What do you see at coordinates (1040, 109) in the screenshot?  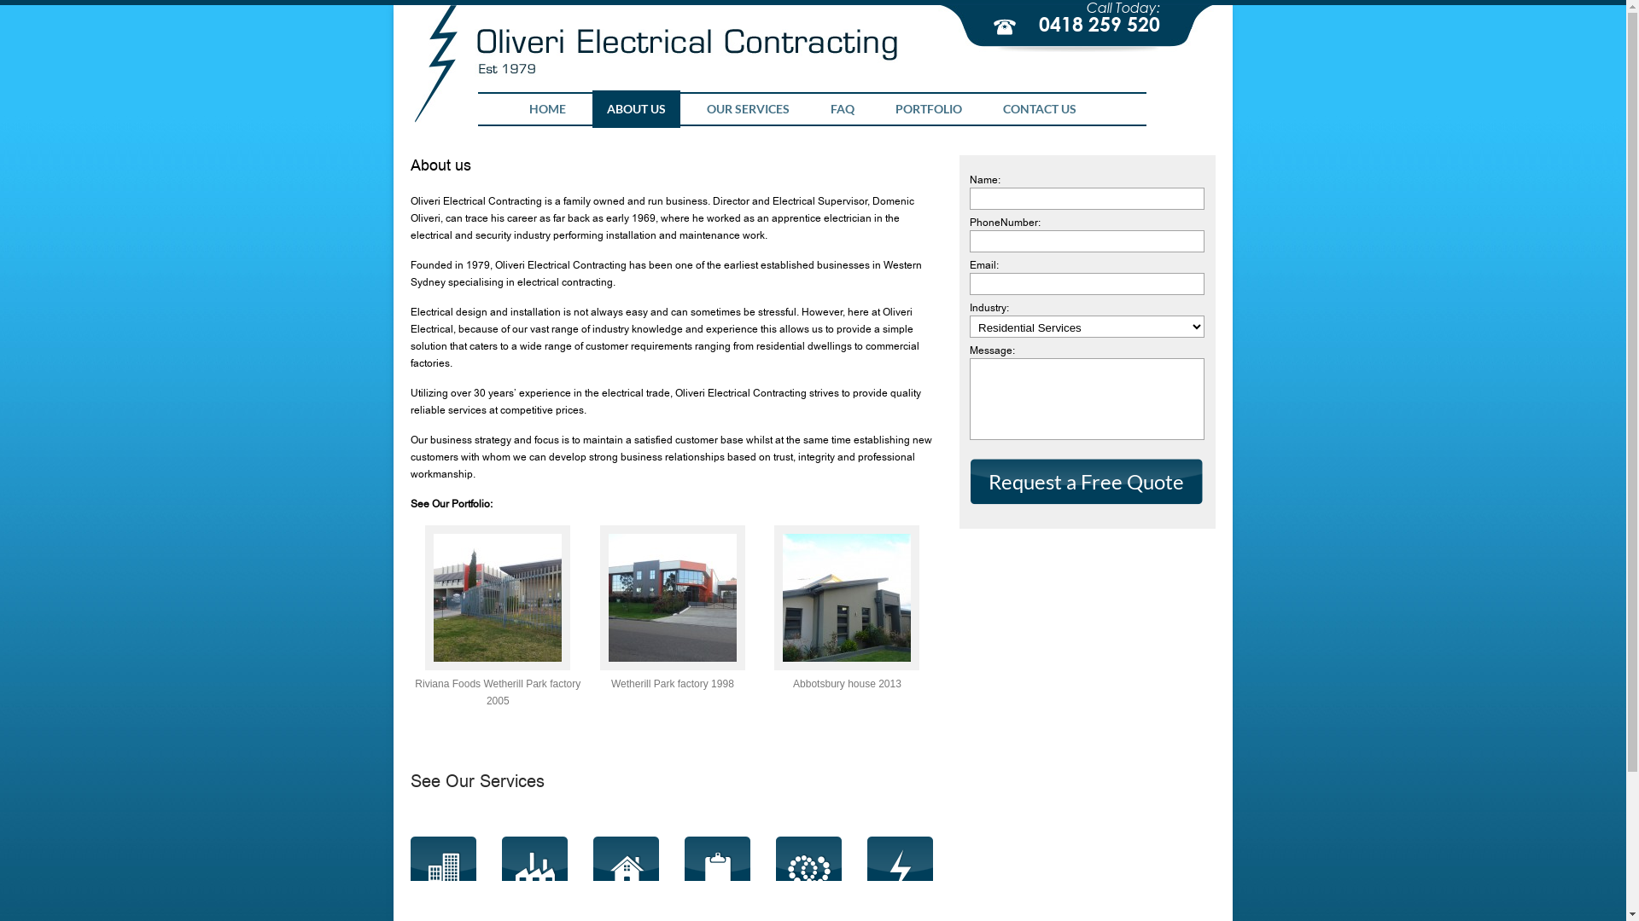 I see `CONTACT US` at bounding box center [1040, 109].